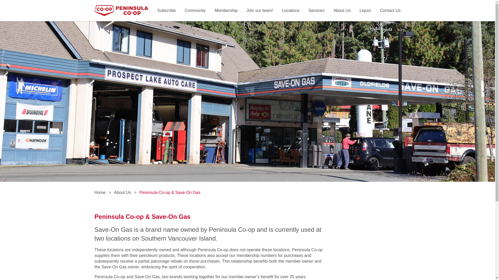 The height and width of the screenshot is (280, 499). What do you see at coordinates (122, 192) in the screenshot?
I see `Go to About Us.` at bounding box center [122, 192].